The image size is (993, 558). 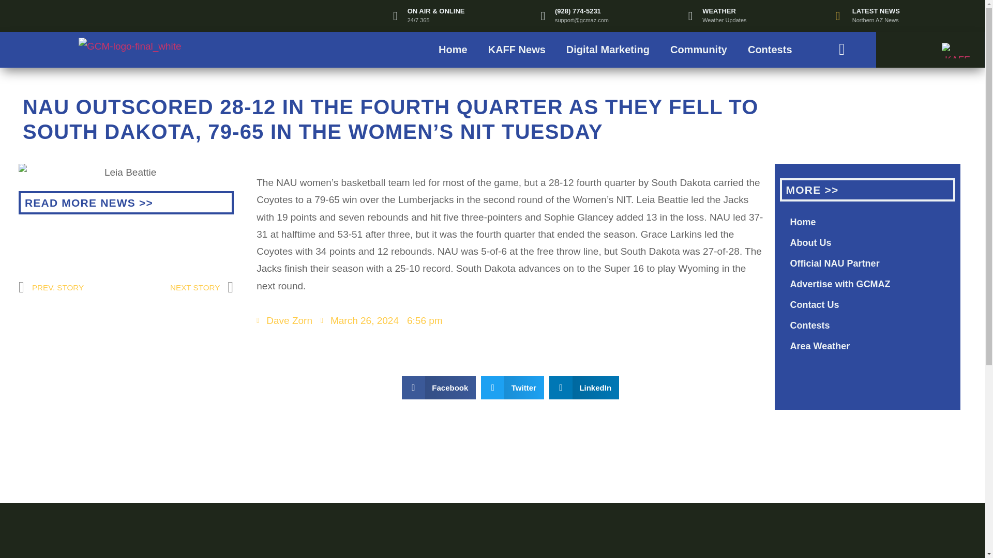 I want to click on Home, so click(x=453, y=50).